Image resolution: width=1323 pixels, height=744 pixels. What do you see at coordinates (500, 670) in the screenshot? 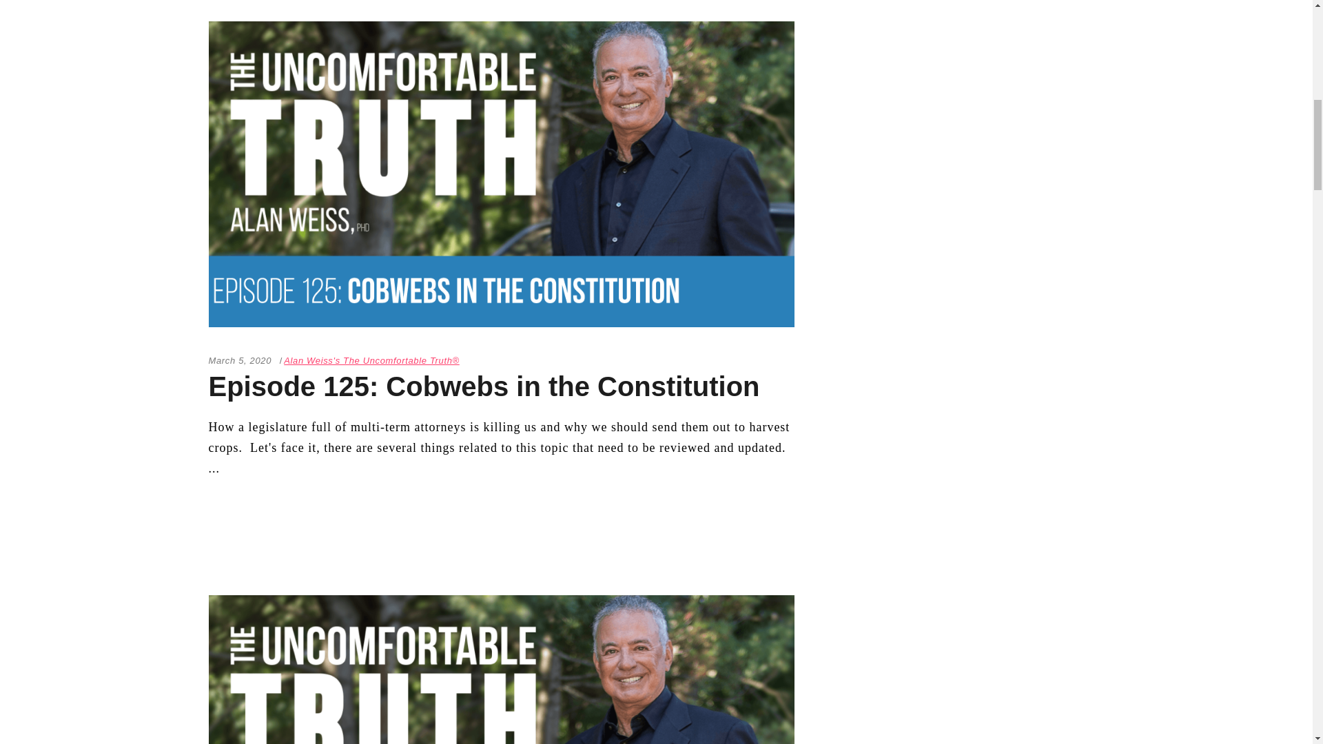
I see `Episode 124: Unassertiveness` at bounding box center [500, 670].